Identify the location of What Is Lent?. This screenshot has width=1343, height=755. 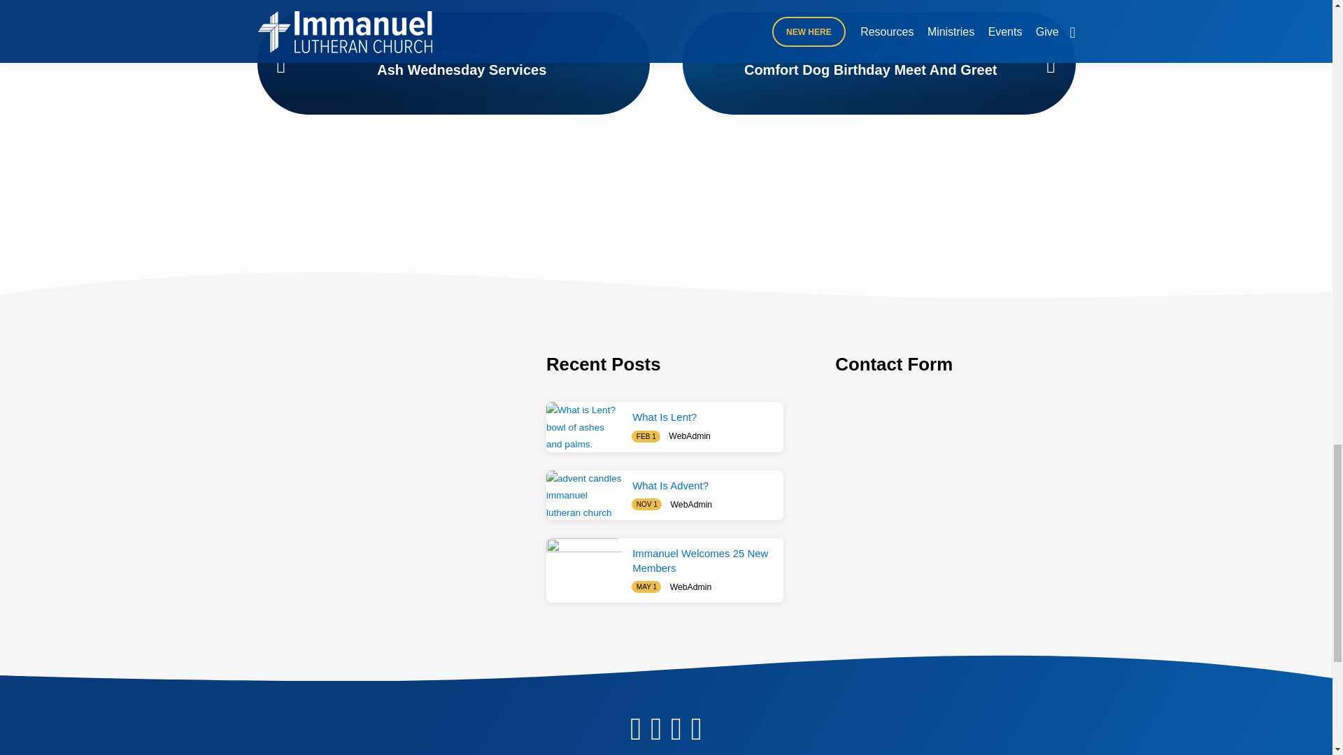
(665, 417).